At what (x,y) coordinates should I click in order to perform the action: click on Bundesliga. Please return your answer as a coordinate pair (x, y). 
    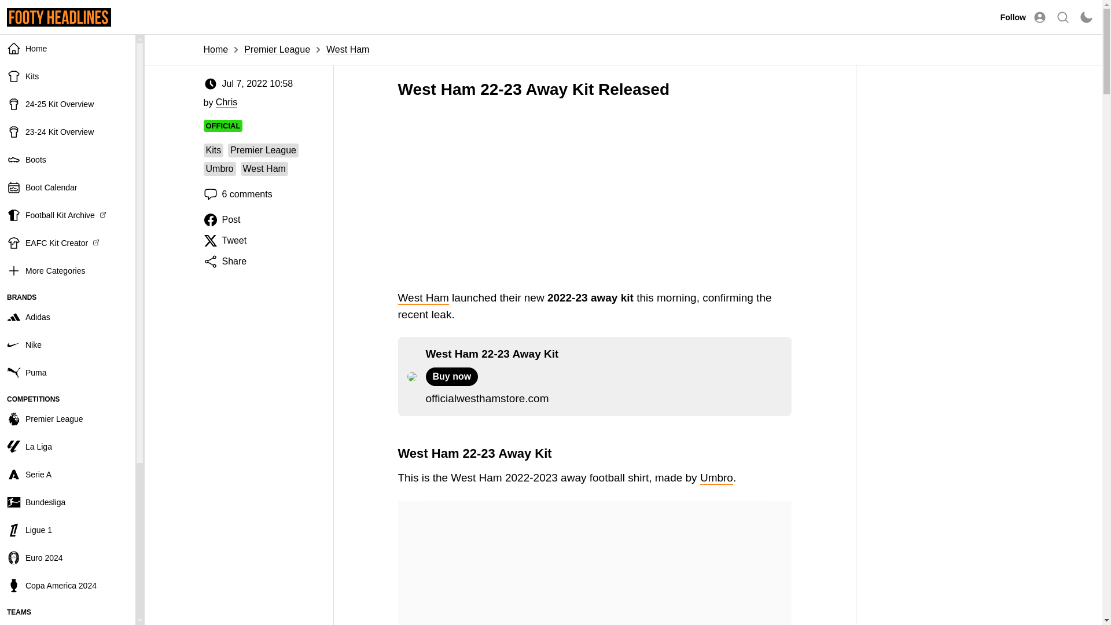
    Looking at the image, I should click on (68, 502).